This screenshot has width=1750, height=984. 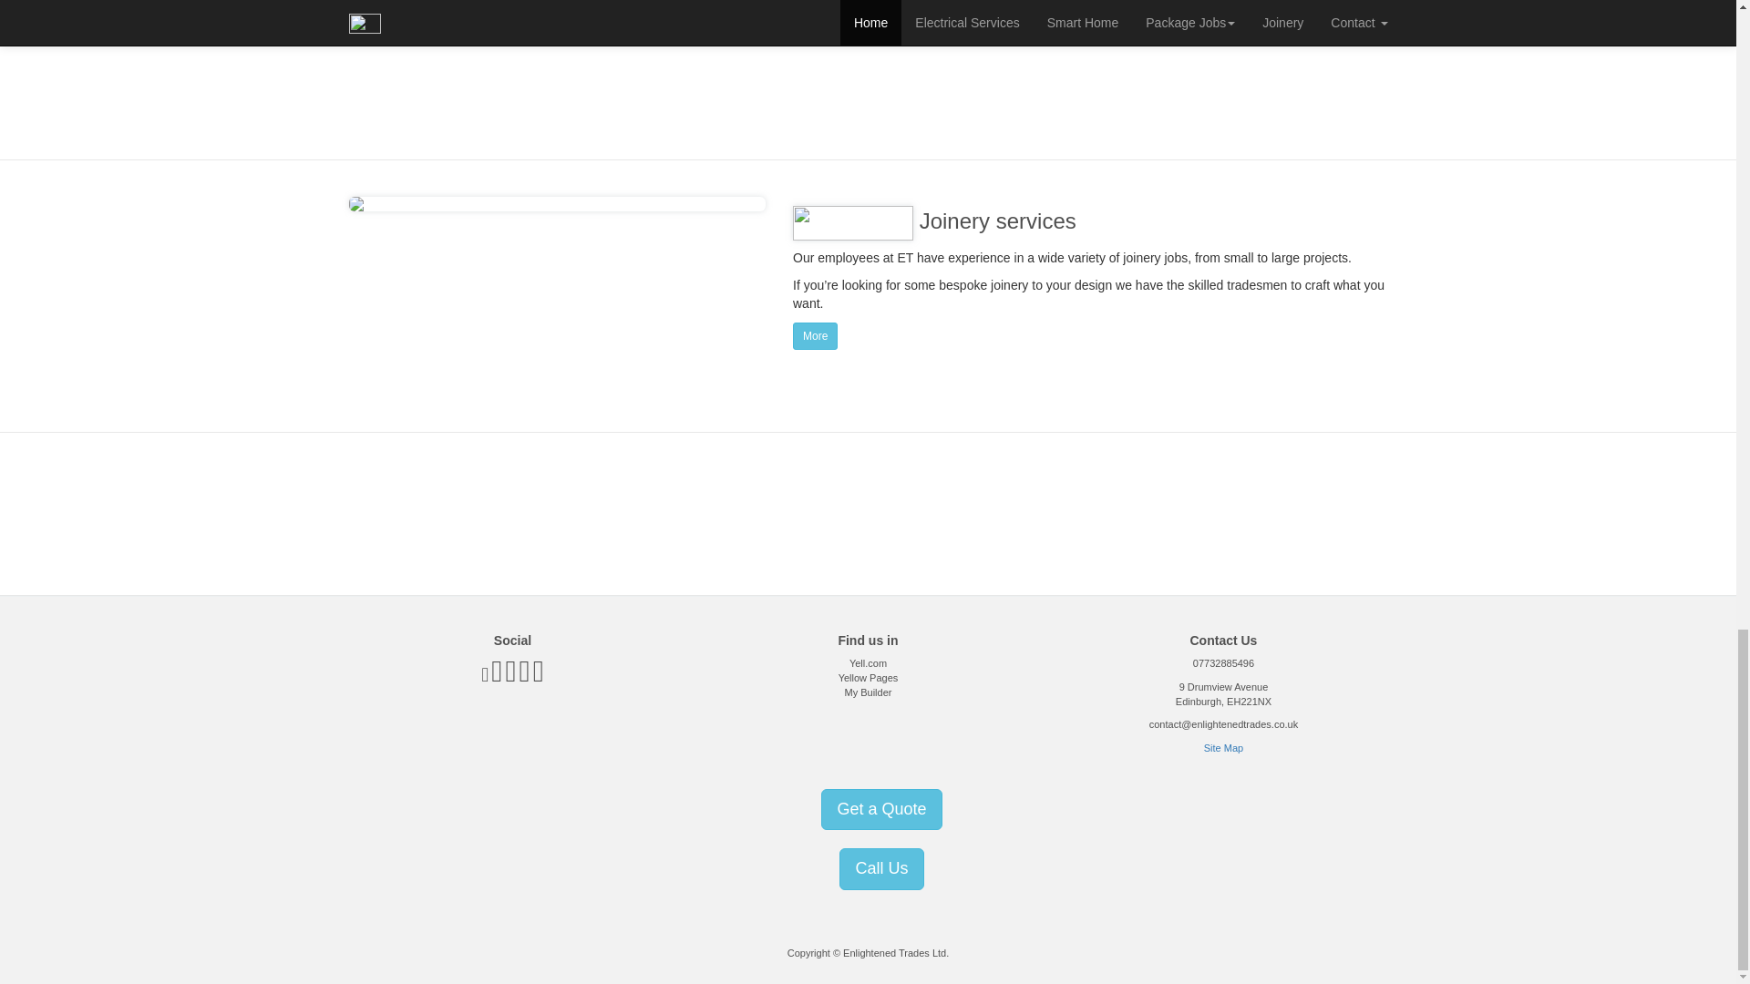 I want to click on More, so click(x=815, y=336).